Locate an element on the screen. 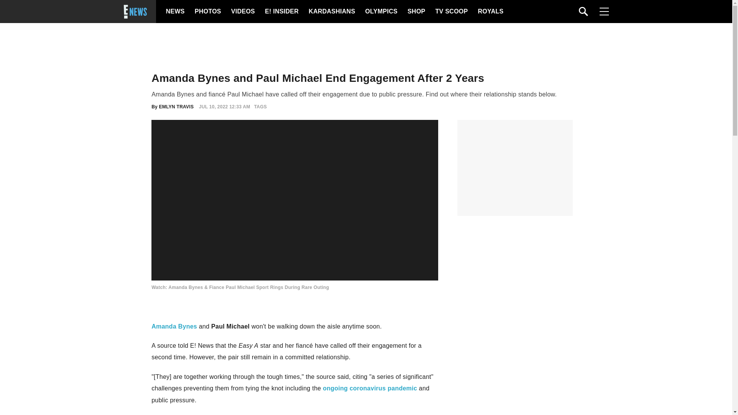 Image resolution: width=738 pixels, height=415 pixels. ongoing coronavirus pandemic is located at coordinates (370, 388).